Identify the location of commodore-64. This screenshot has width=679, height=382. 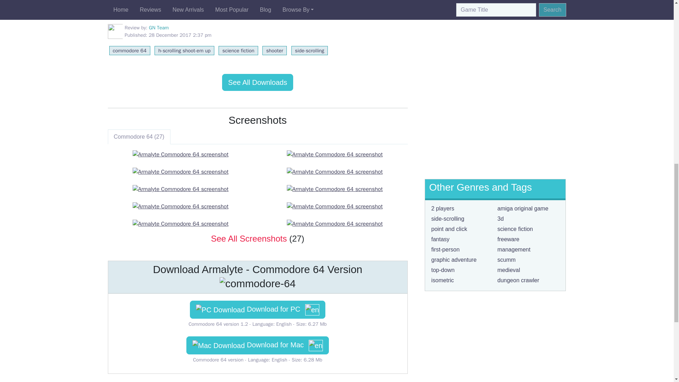
(257, 284).